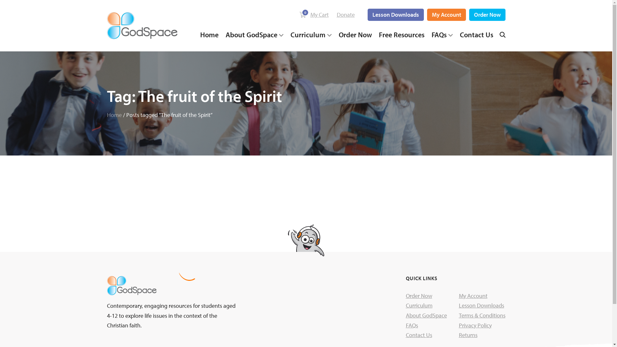 The width and height of the screenshot is (617, 347). I want to click on Returns, so click(468, 335).